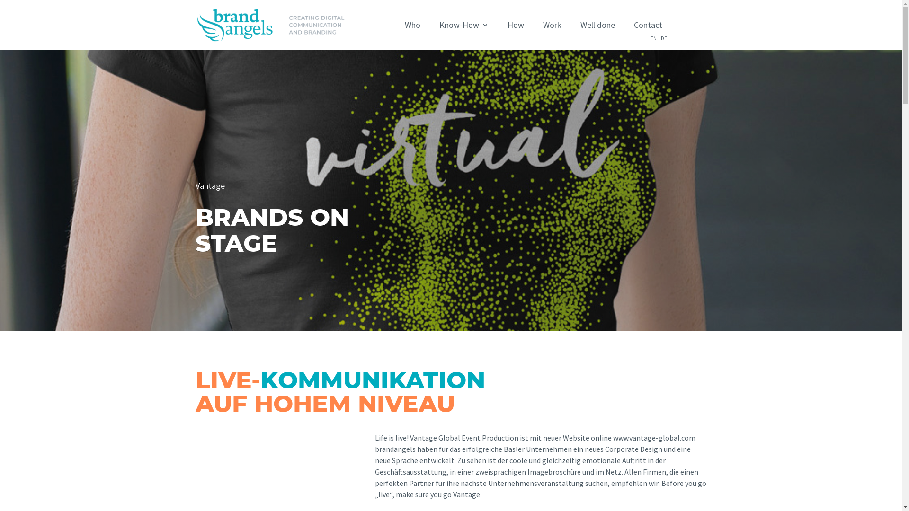 Image resolution: width=909 pixels, height=511 pixels. I want to click on Well done, so click(597, 25).